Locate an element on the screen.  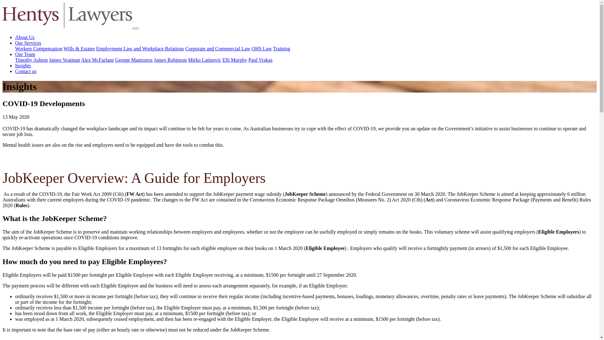
Our Team is located at coordinates (25, 54).